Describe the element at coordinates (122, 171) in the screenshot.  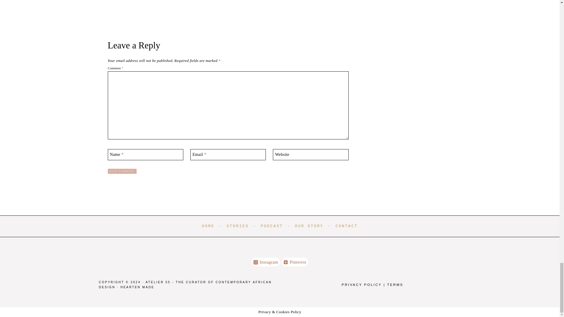
I see `Post Comment` at that location.